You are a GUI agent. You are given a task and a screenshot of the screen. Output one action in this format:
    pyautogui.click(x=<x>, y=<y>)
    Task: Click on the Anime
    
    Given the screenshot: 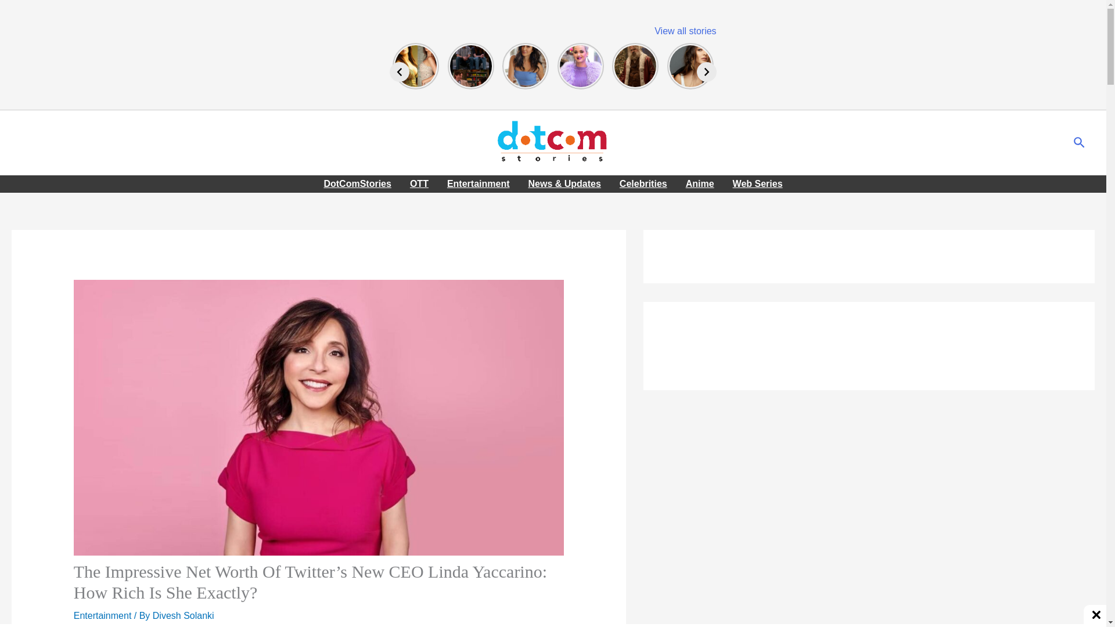 What is the action you would take?
    pyautogui.click(x=700, y=183)
    